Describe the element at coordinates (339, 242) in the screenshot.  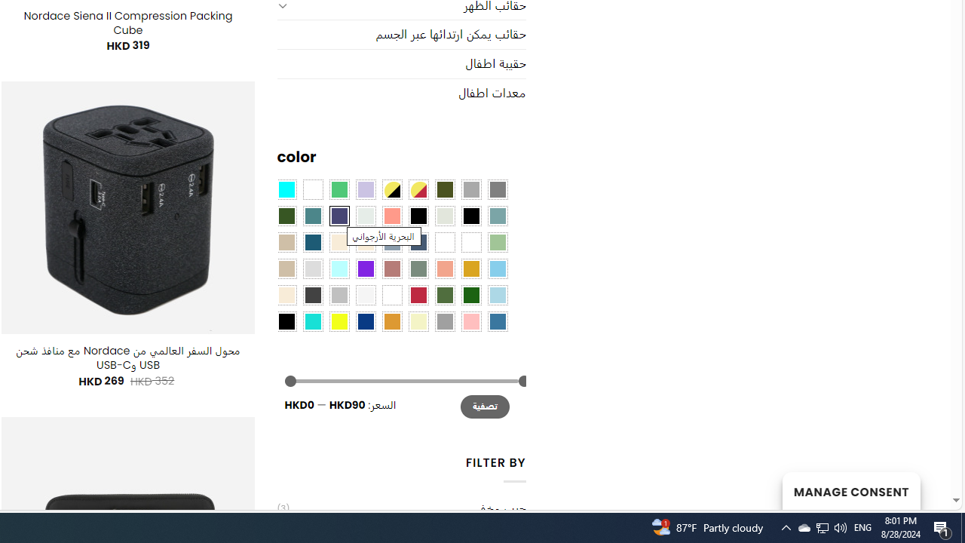
I see `Caramel` at that location.